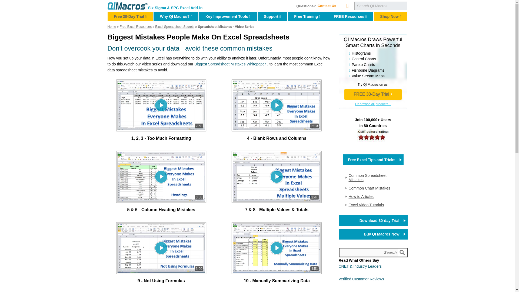 This screenshot has width=519, height=292. What do you see at coordinates (328, 6) in the screenshot?
I see `Contact Us` at bounding box center [328, 6].